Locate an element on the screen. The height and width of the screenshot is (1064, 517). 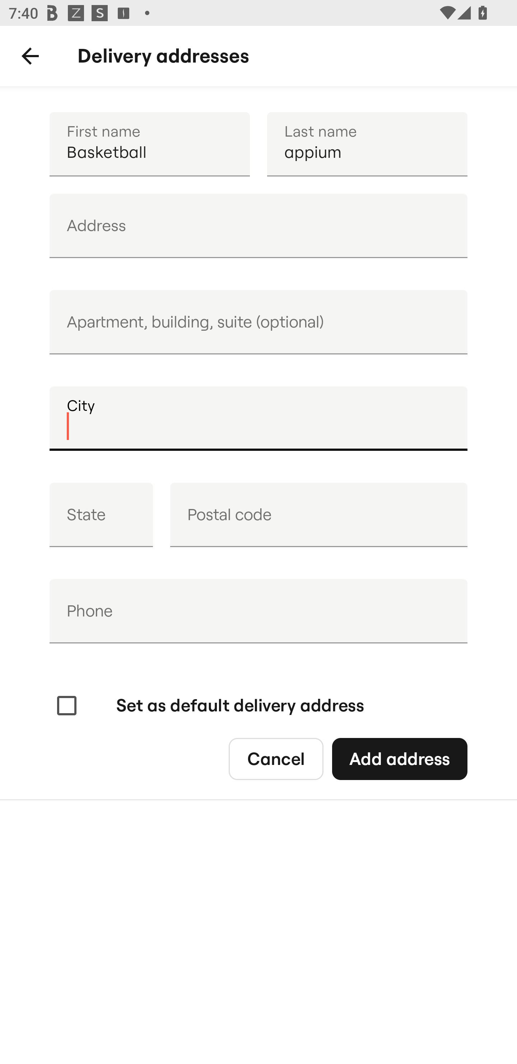
Address is located at coordinates (258, 226).